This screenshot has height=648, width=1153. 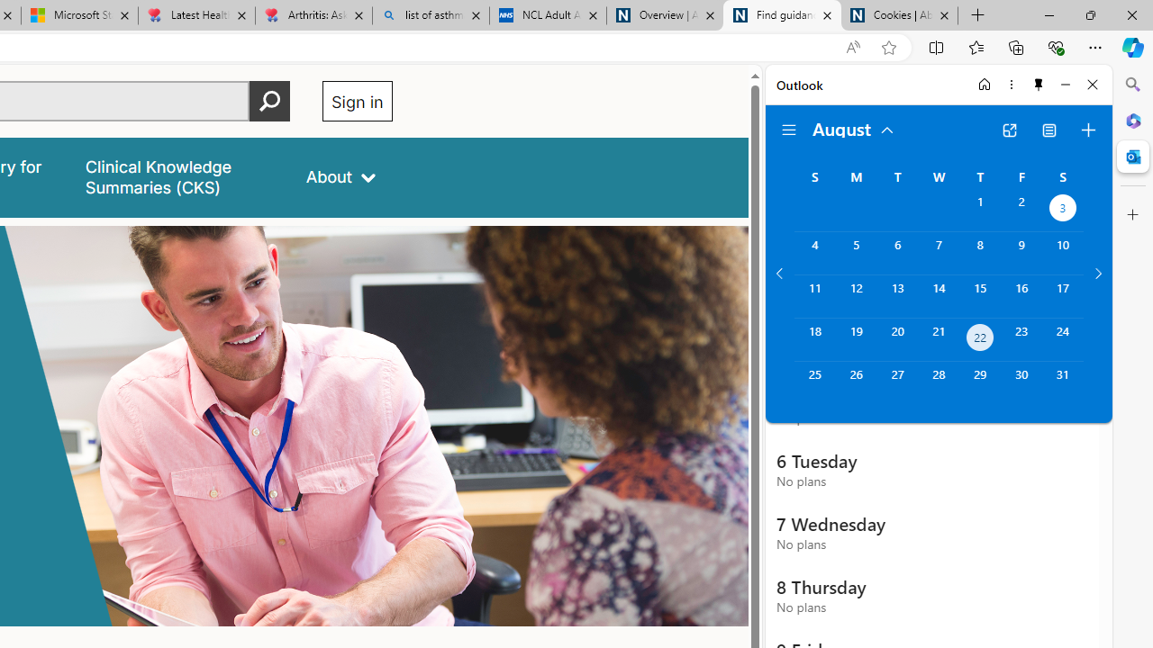 I want to click on Sign in, so click(x=357, y=101).